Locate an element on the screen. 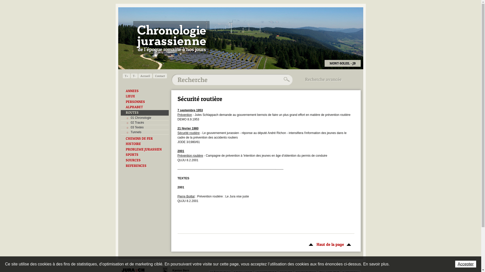 The image size is (485, 272). 03 Textes is located at coordinates (145, 127).